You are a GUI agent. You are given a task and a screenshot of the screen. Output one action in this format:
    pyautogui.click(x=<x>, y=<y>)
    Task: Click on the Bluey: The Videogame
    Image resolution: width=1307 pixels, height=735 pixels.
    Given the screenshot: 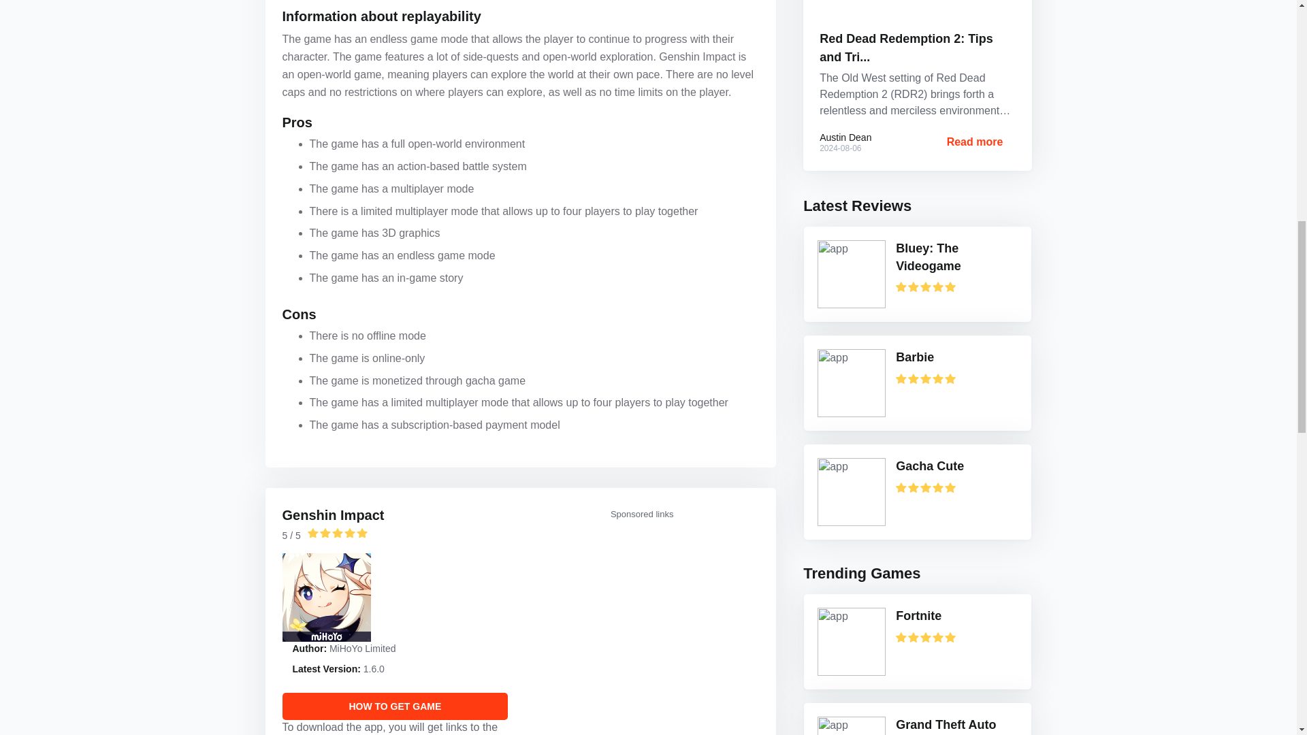 What is the action you would take?
    pyautogui.click(x=952, y=257)
    